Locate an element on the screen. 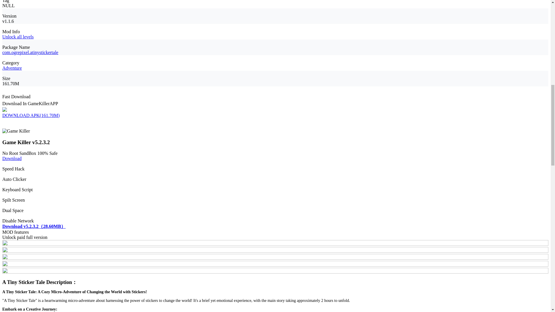 The image size is (555, 312). Adventure is located at coordinates (12, 68).